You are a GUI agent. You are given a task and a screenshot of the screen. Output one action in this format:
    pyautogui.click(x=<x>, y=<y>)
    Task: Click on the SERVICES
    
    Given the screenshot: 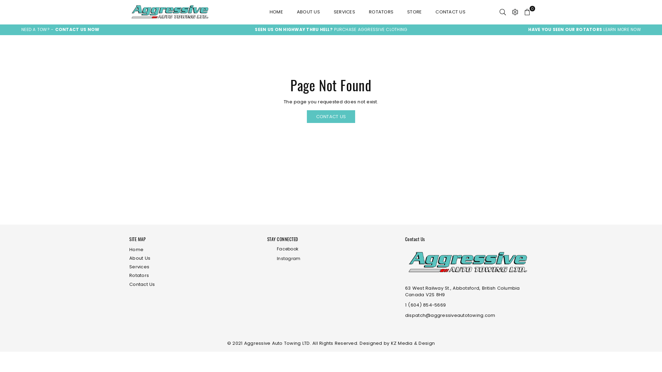 What is the action you would take?
    pyautogui.click(x=344, y=12)
    